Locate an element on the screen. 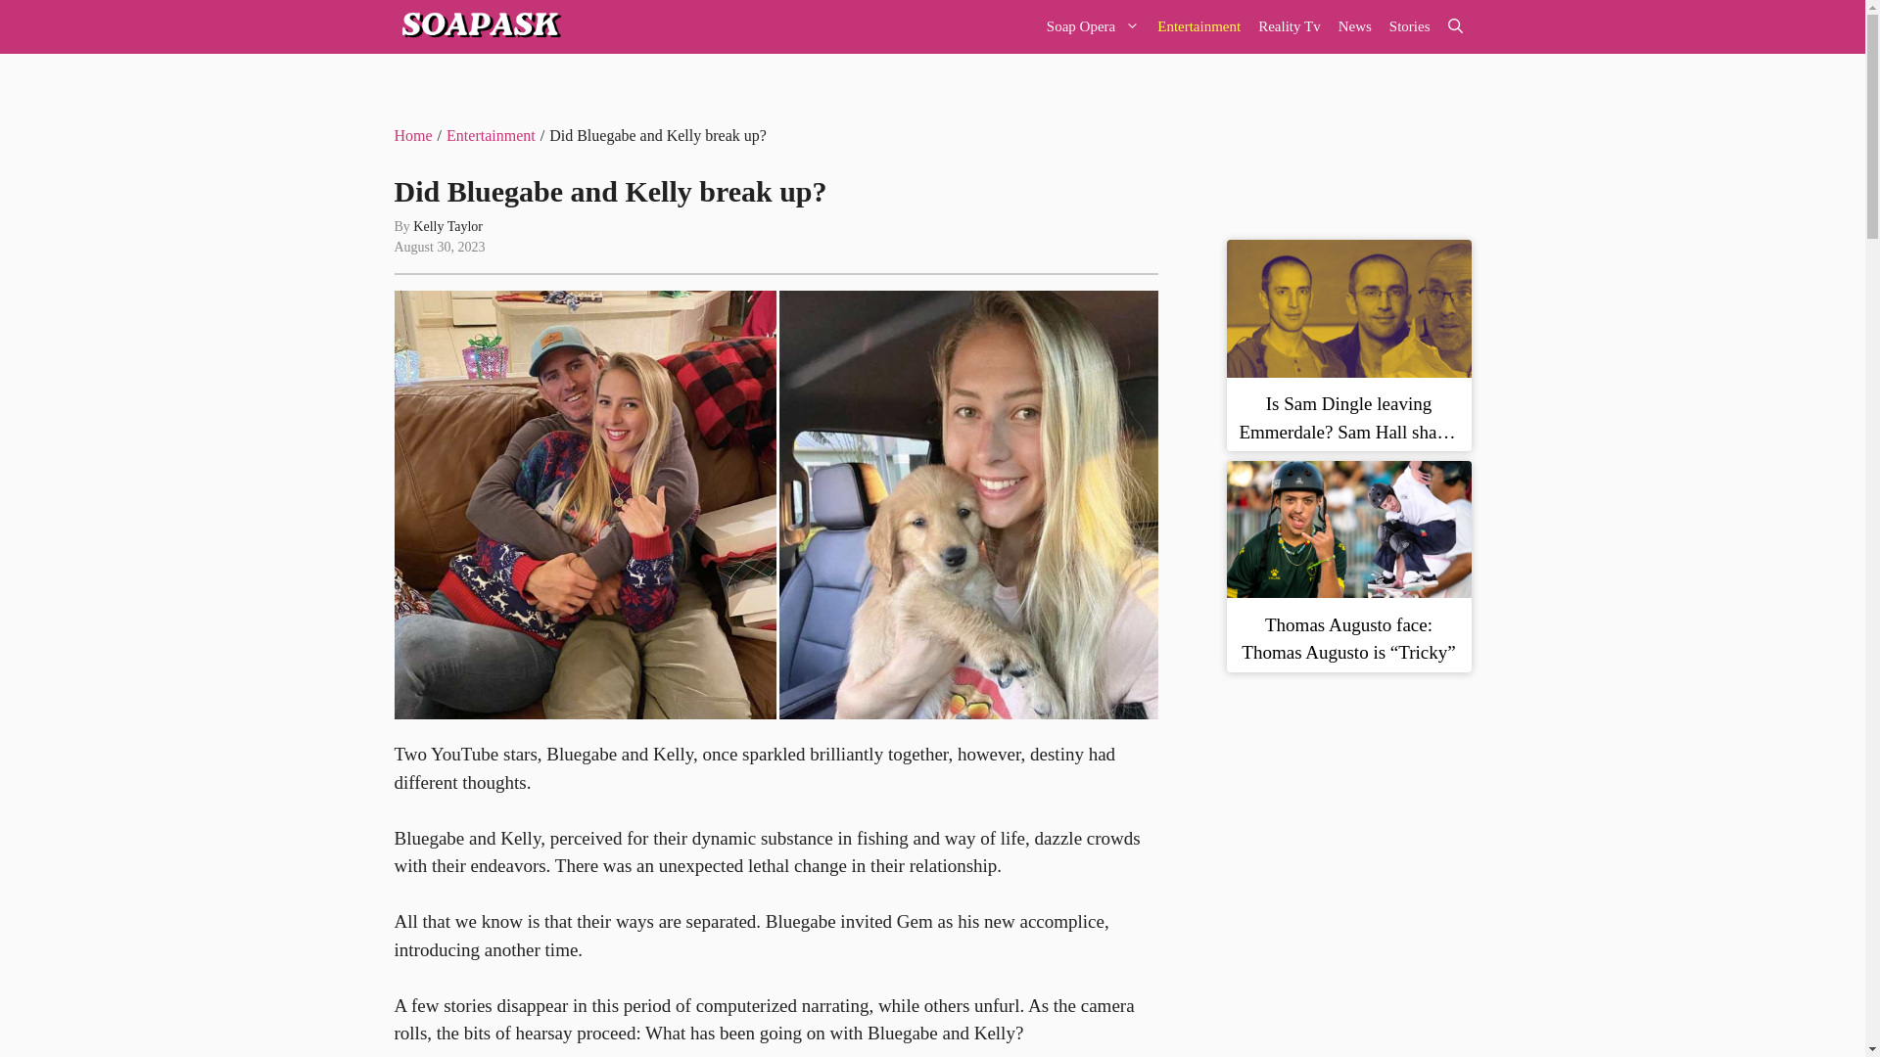 The height and width of the screenshot is (1057, 1880). SoapAsk is located at coordinates (478, 27).